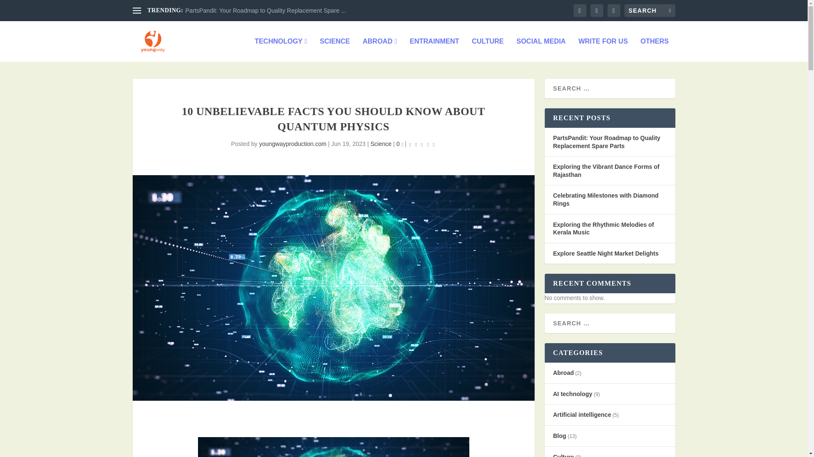  Describe the element at coordinates (381, 143) in the screenshot. I see `Science` at that location.